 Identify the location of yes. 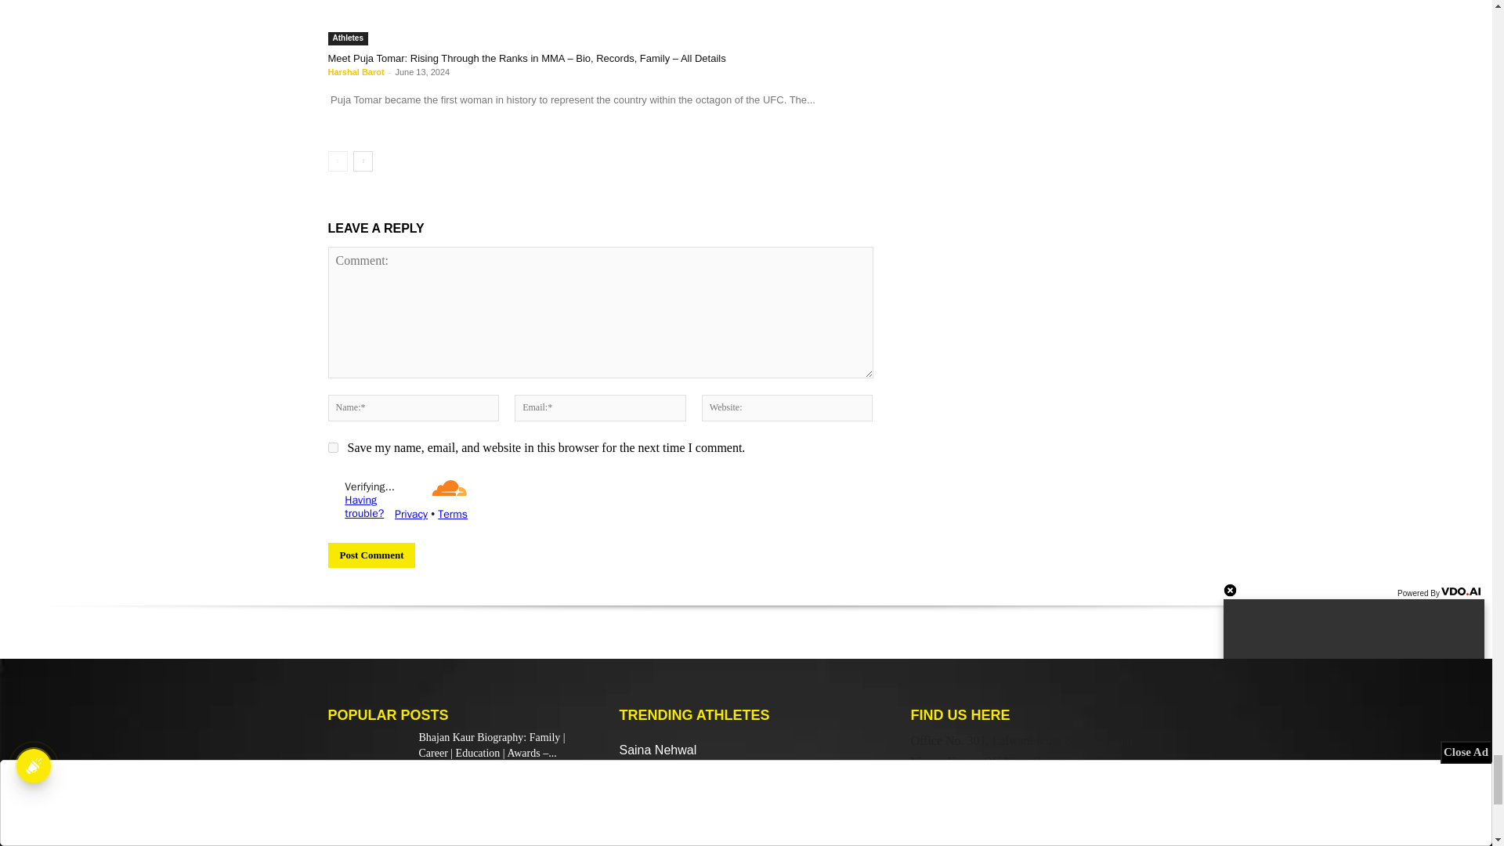
(332, 446).